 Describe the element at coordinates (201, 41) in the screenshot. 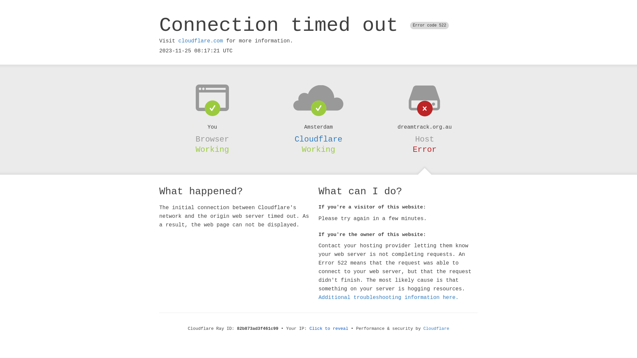

I see `cloudflare.com` at that location.